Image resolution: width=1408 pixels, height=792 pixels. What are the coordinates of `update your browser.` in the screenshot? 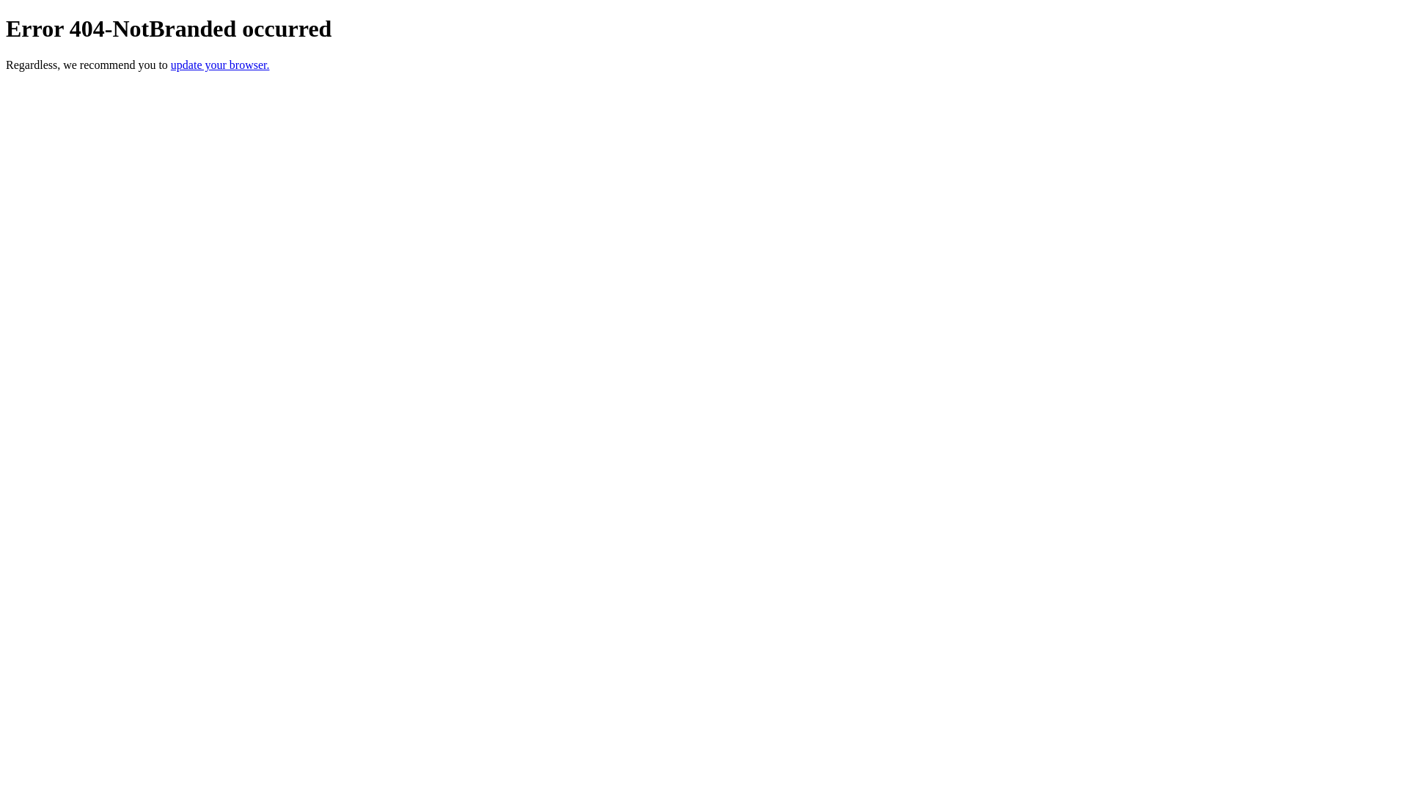 It's located at (220, 65).